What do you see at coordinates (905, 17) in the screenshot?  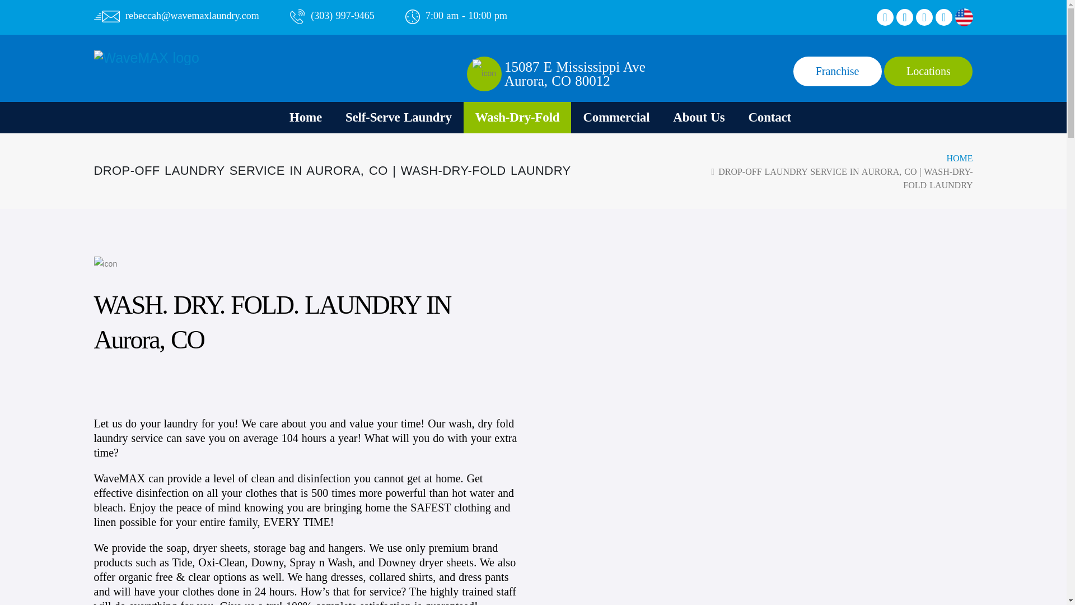 I see `Link to Instagram` at bounding box center [905, 17].